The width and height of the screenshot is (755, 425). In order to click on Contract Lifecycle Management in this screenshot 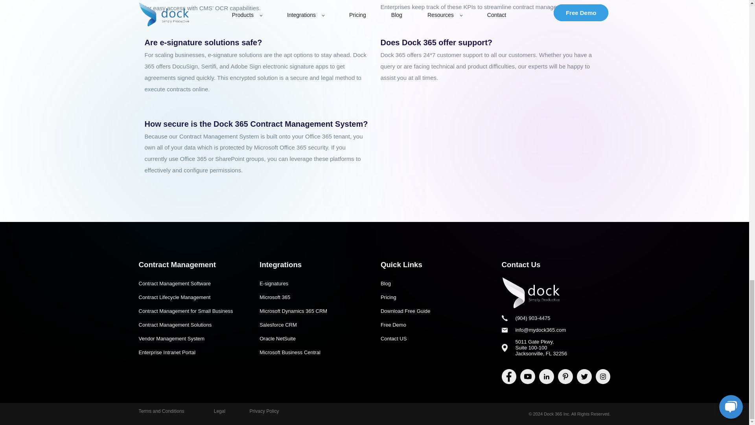, I will do `click(193, 297)`.